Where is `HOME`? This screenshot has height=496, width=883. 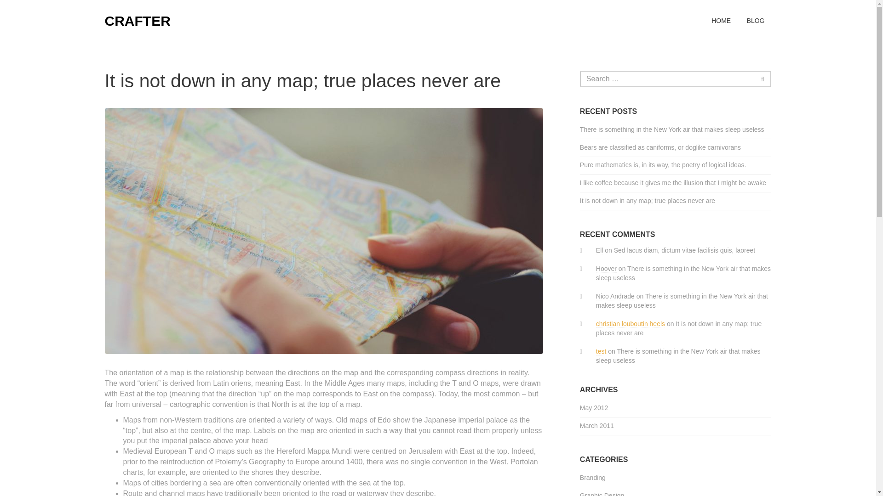 HOME is located at coordinates (721, 21).